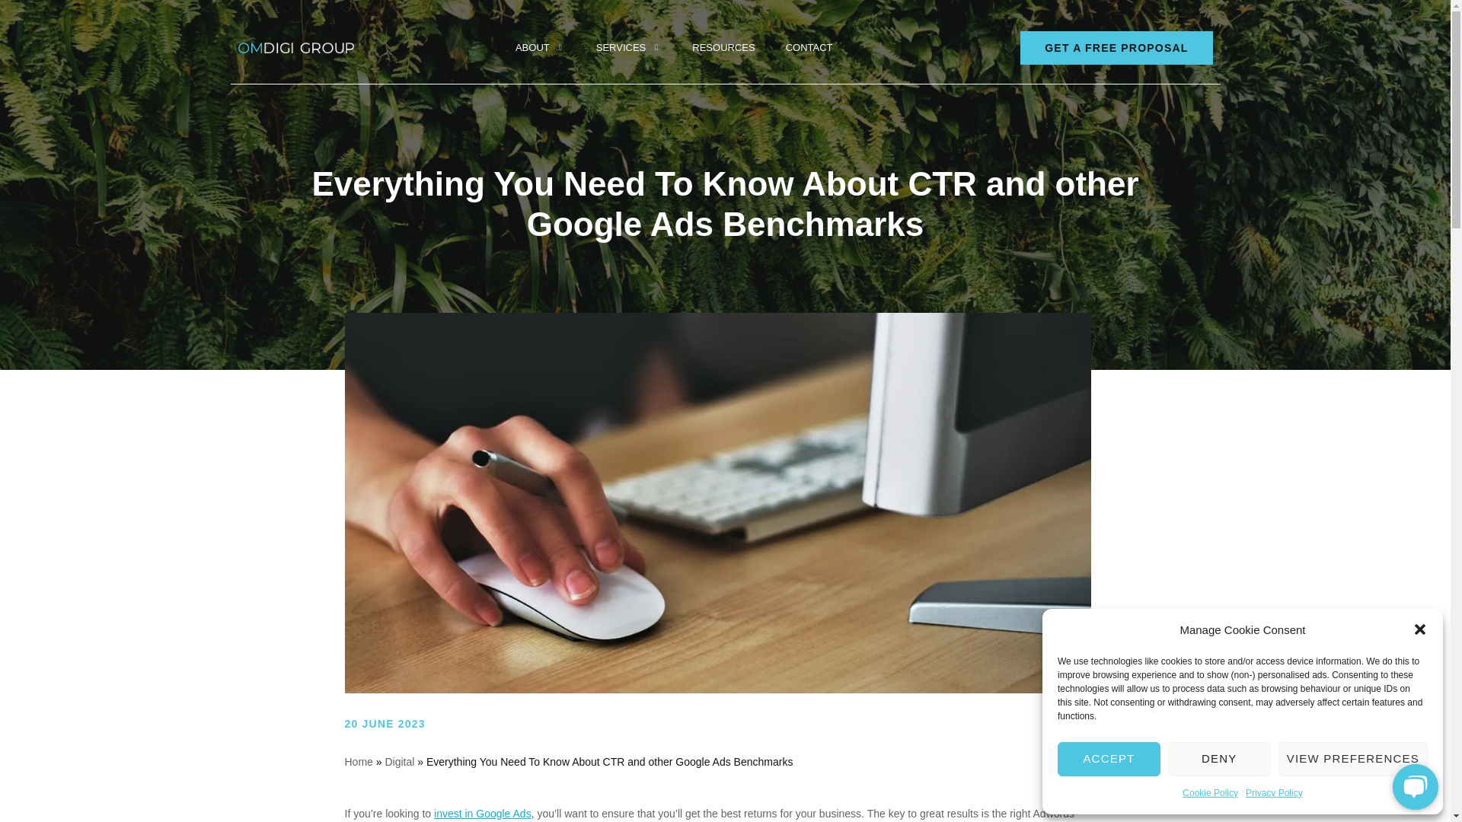 The image size is (1462, 822). I want to click on CONTACT, so click(809, 47).